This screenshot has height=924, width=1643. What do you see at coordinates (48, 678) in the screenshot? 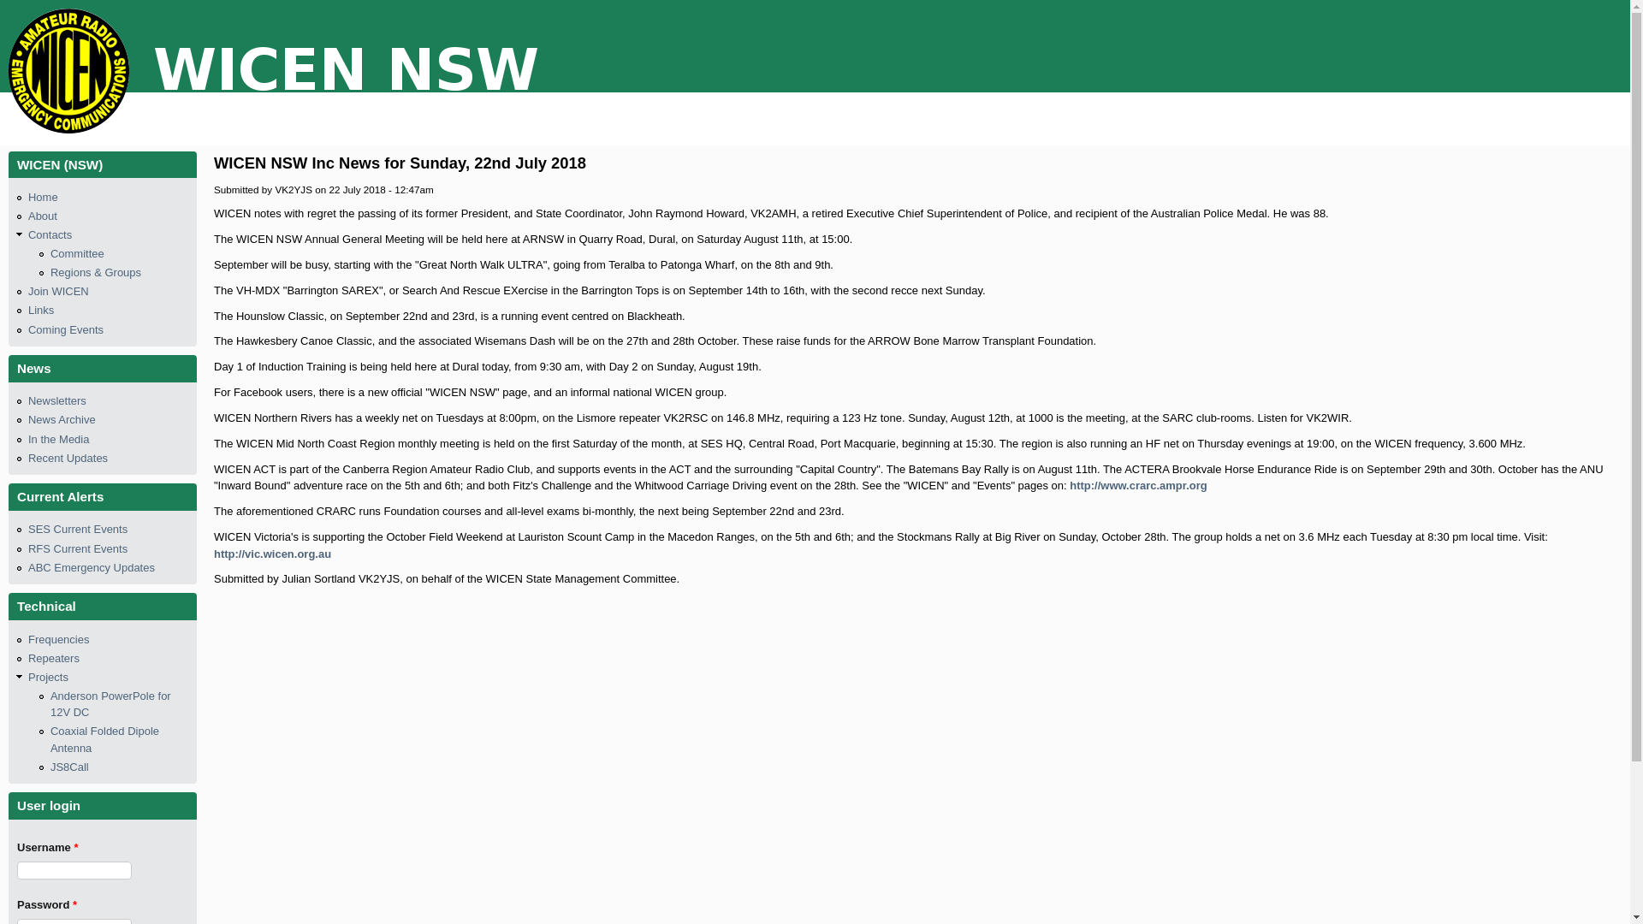
I see `Projects` at bounding box center [48, 678].